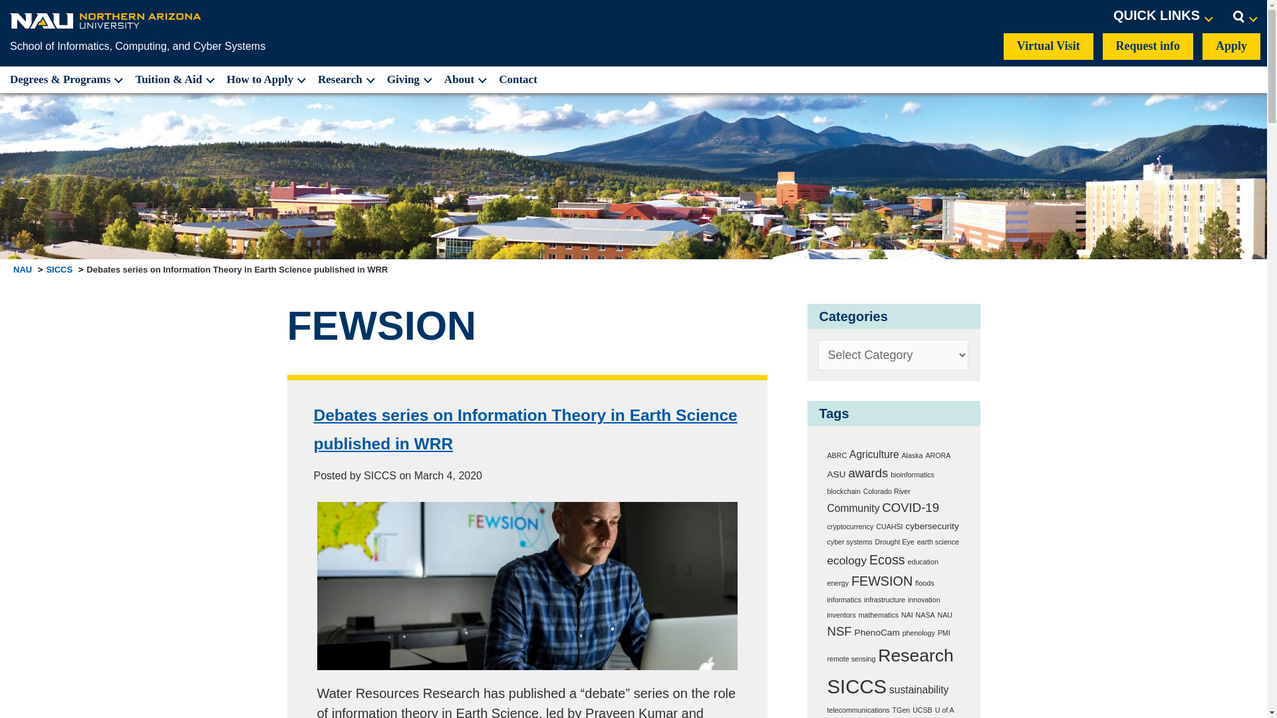  Describe the element at coordinates (106, 20) in the screenshot. I see `NAU Home` at that location.